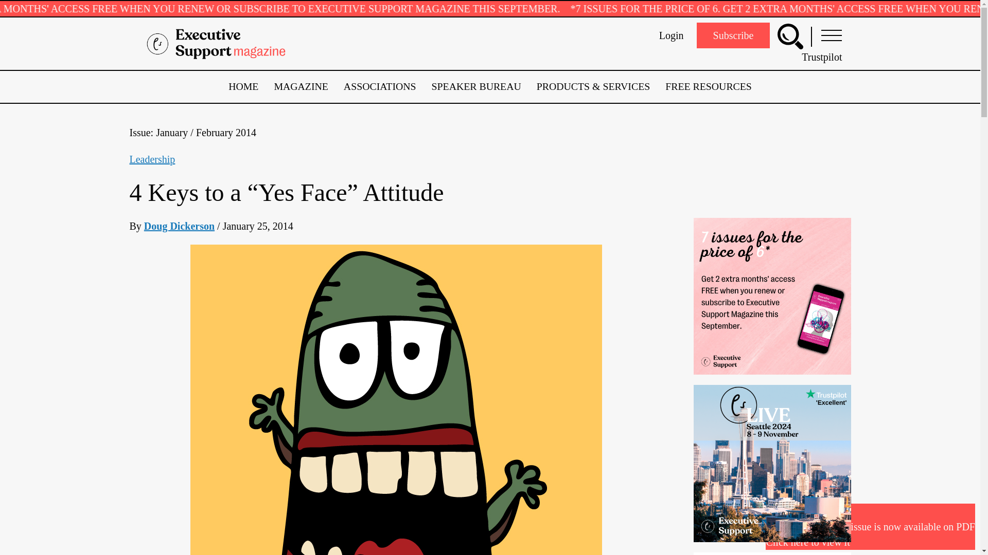 This screenshot has width=988, height=555. What do you see at coordinates (477, 86) in the screenshot?
I see `SPEAKER BUREAU` at bounding box center [477, 86].